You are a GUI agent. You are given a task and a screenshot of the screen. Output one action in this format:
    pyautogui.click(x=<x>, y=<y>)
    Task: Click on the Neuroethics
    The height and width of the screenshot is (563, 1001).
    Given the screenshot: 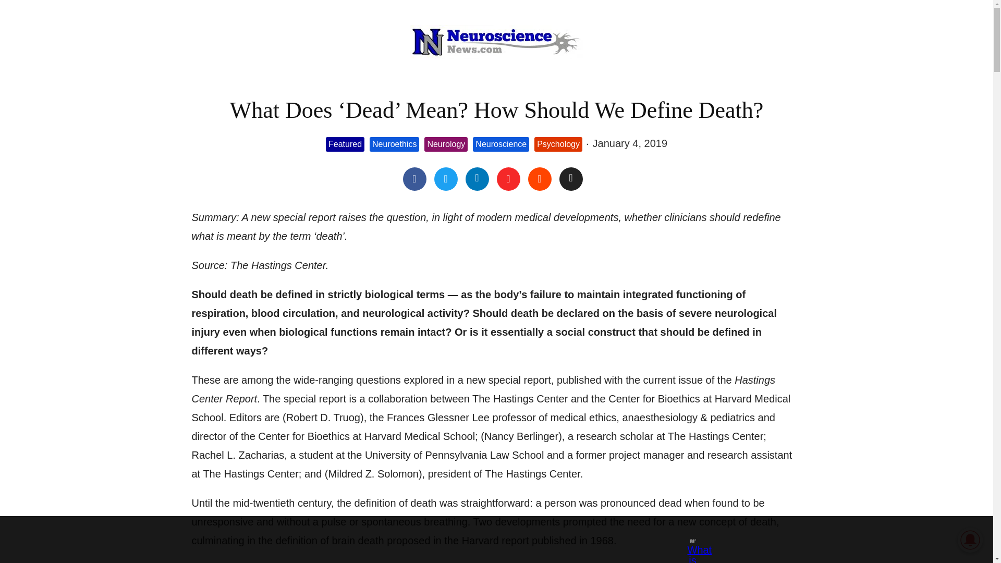 What is the action you would take?
    pyautogui.click(x=394, y=144)
    